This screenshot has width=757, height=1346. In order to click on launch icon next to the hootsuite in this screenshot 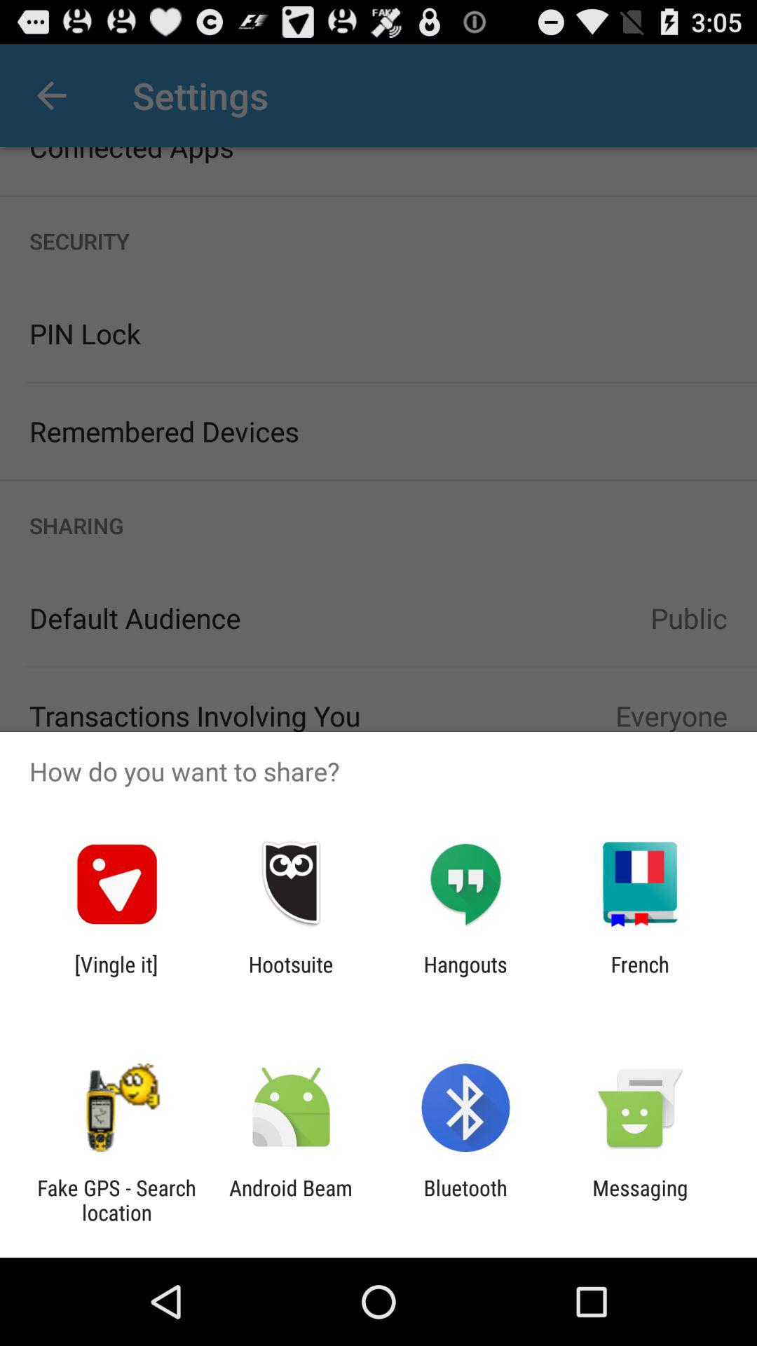, I will do `click(465, 977)`.